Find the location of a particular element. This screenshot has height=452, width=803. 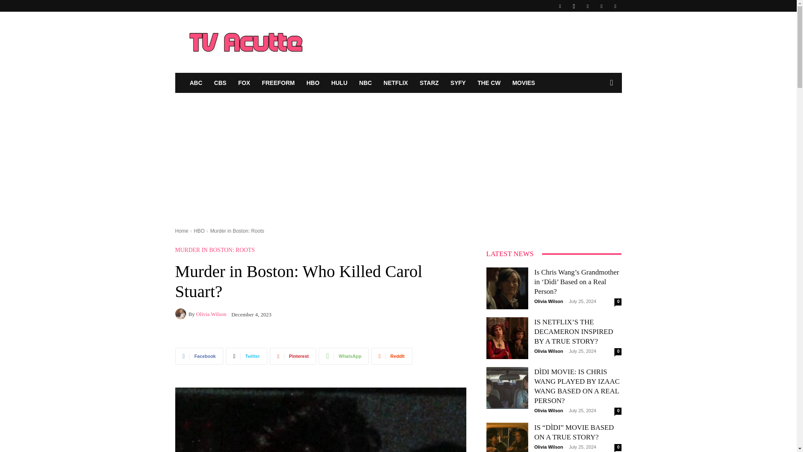

STARZ is located at coordinates (429, 83).